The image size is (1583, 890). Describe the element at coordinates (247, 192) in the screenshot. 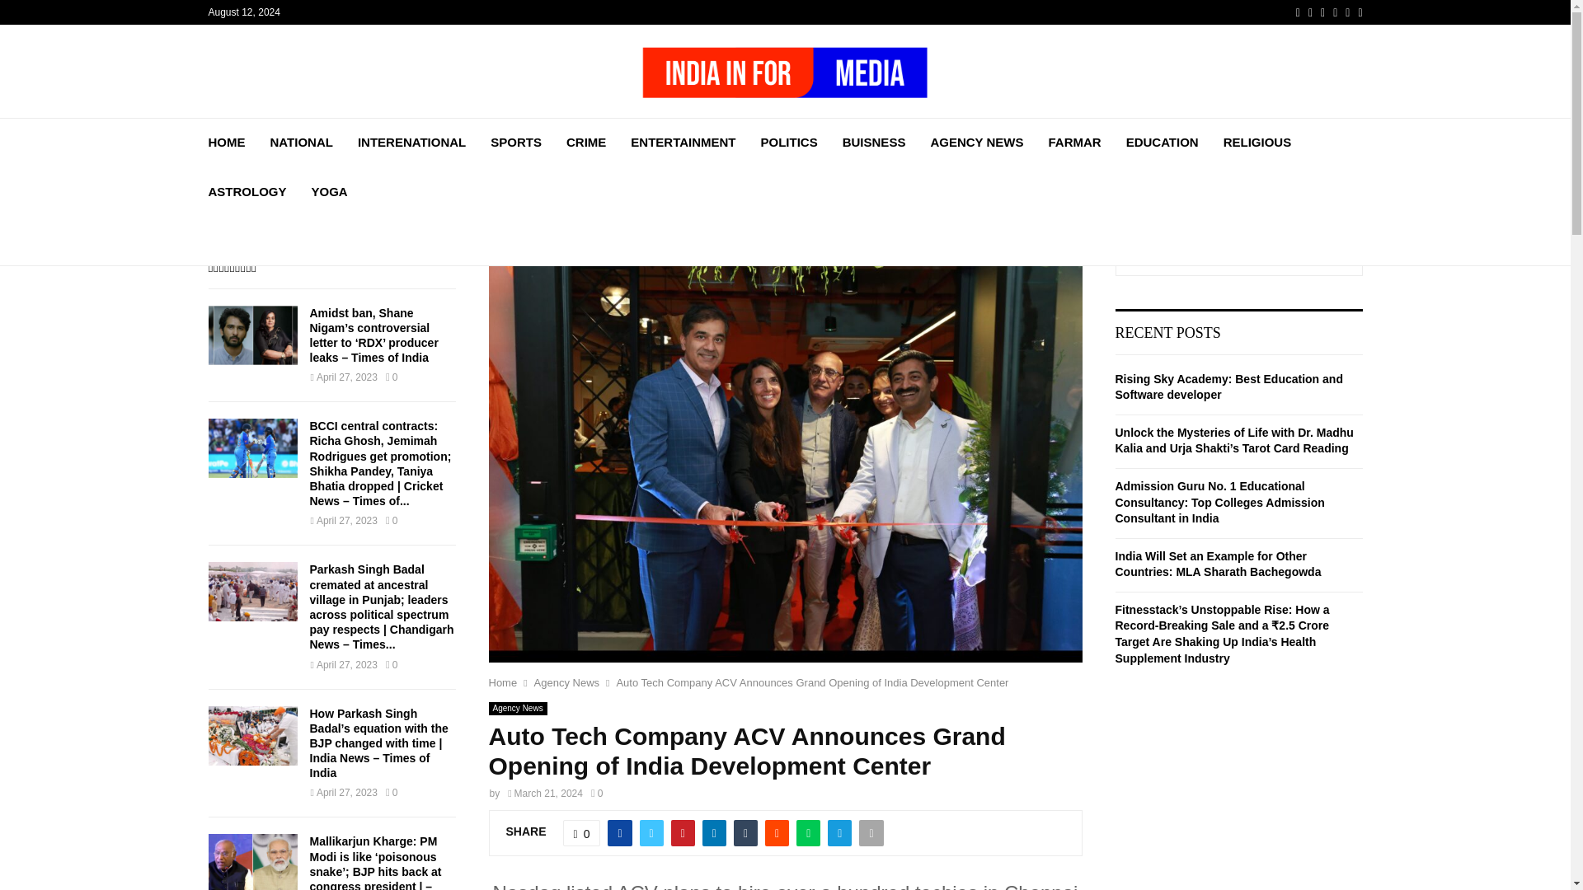

I see `ASTROLOGY` at that location.